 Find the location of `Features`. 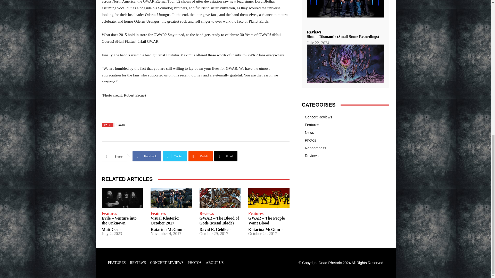

Features is located at coordinates (158, 214).